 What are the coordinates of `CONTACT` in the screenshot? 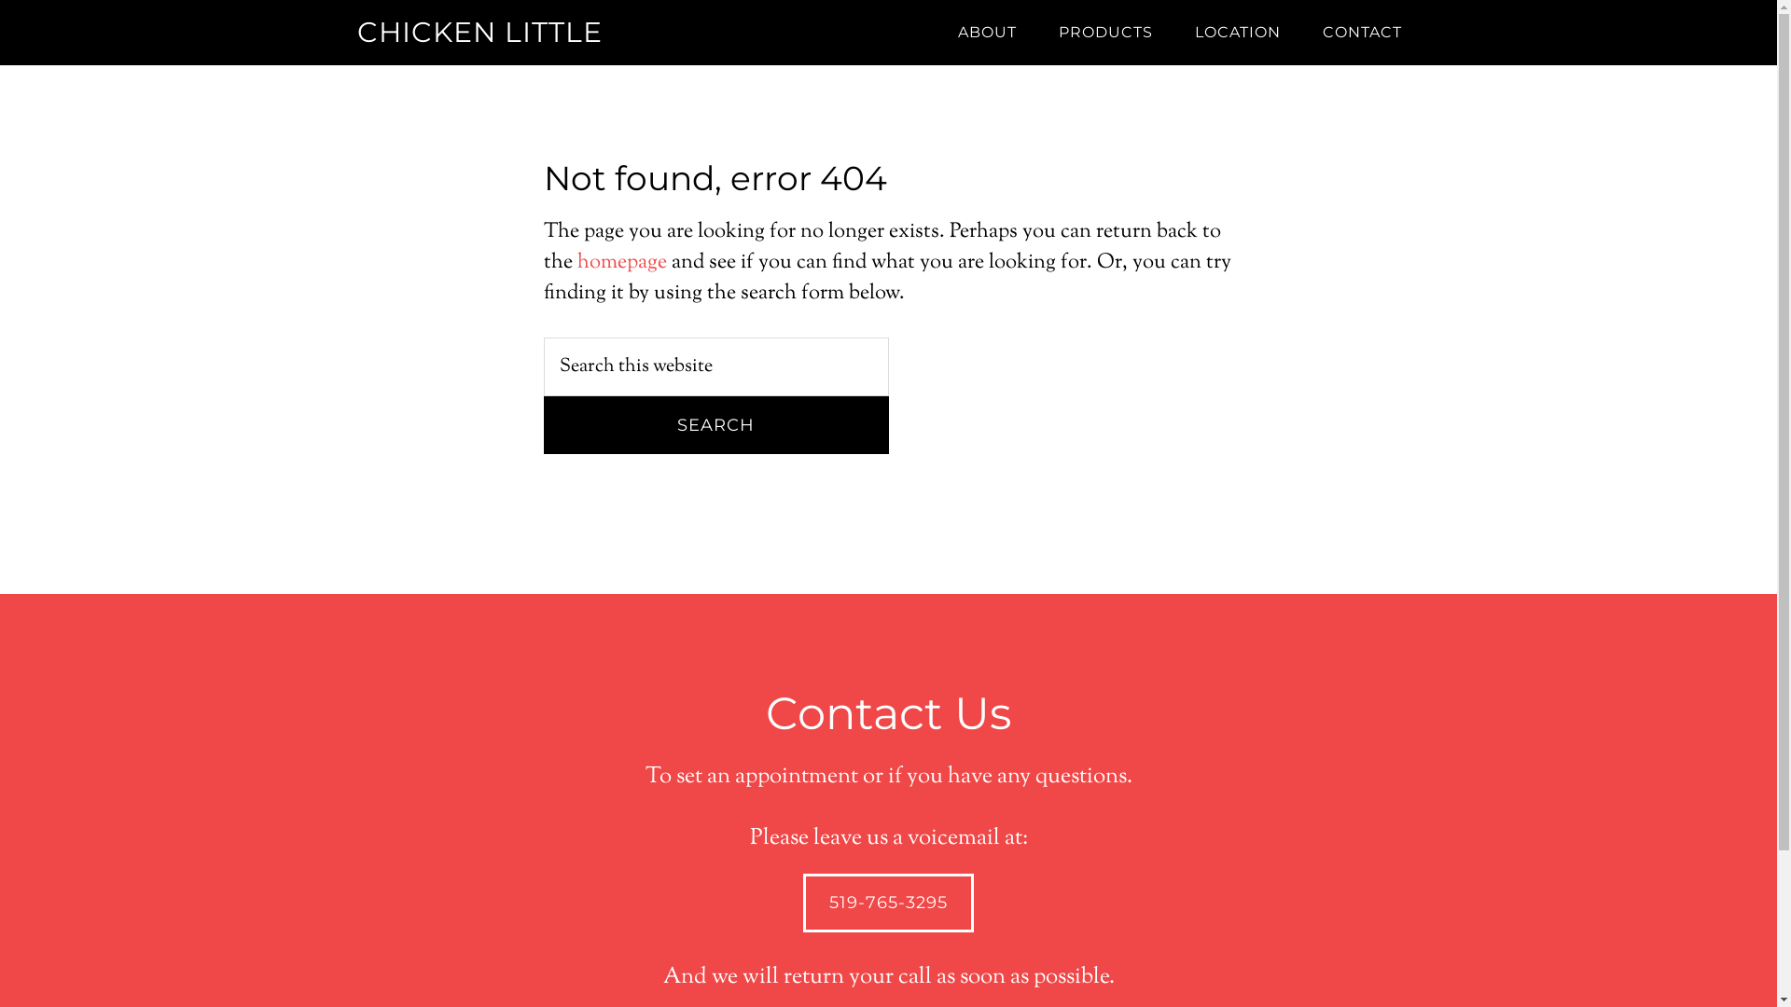 It's located at (1362, 33).